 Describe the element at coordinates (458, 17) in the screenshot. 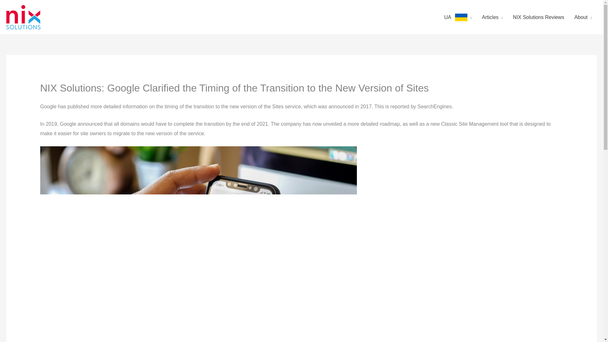

I see `UA  ` at that location.